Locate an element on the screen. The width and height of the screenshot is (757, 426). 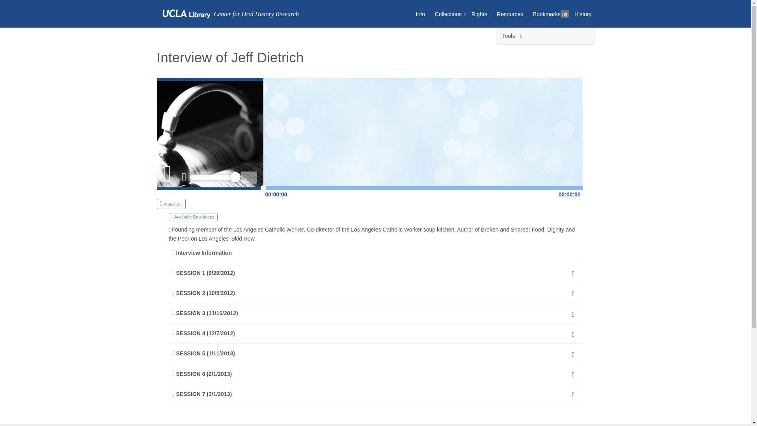
Available Downloads is located at coordinates (193, 217).